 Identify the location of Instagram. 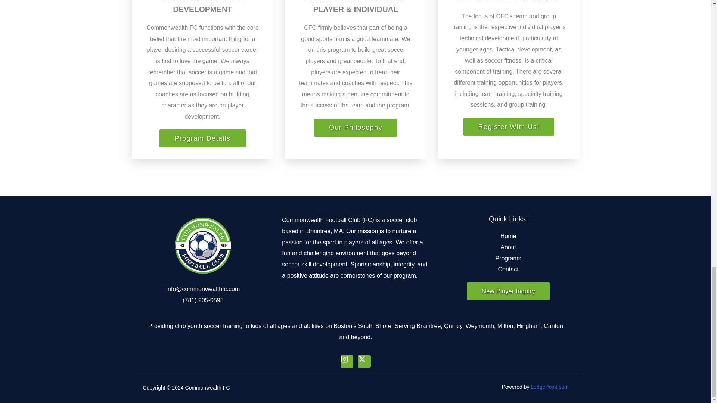
(347, 361).